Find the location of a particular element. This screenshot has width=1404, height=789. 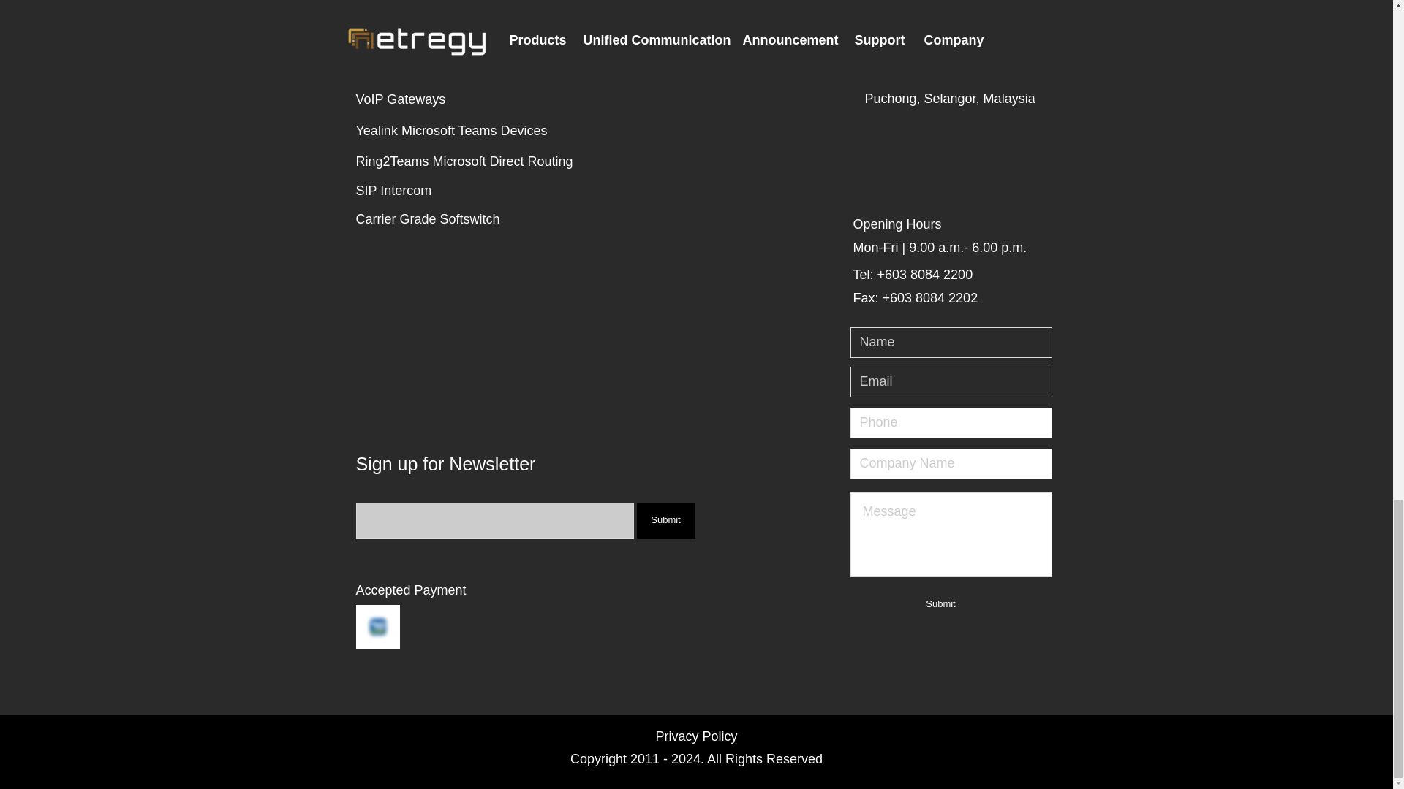

Carrier Grade Softswitch is located at coordinates (429, 219).